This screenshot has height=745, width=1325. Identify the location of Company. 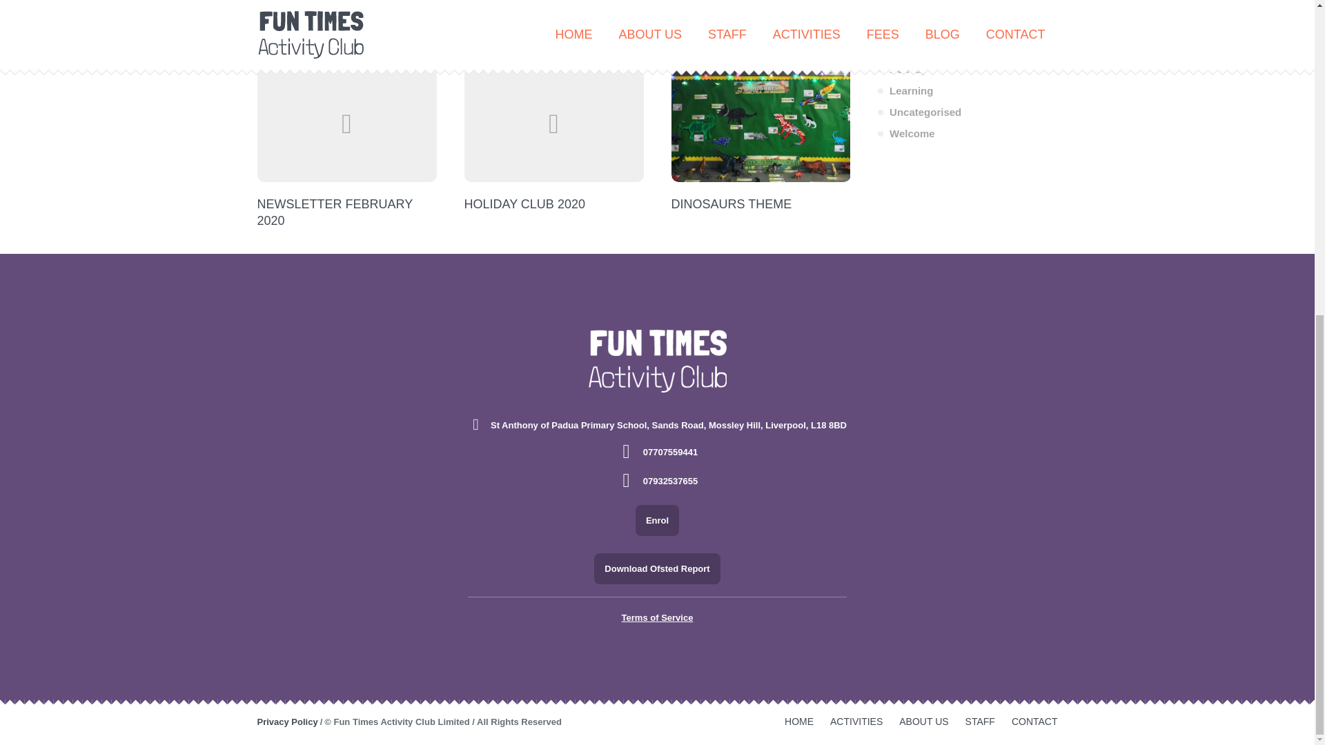
(907, 6).